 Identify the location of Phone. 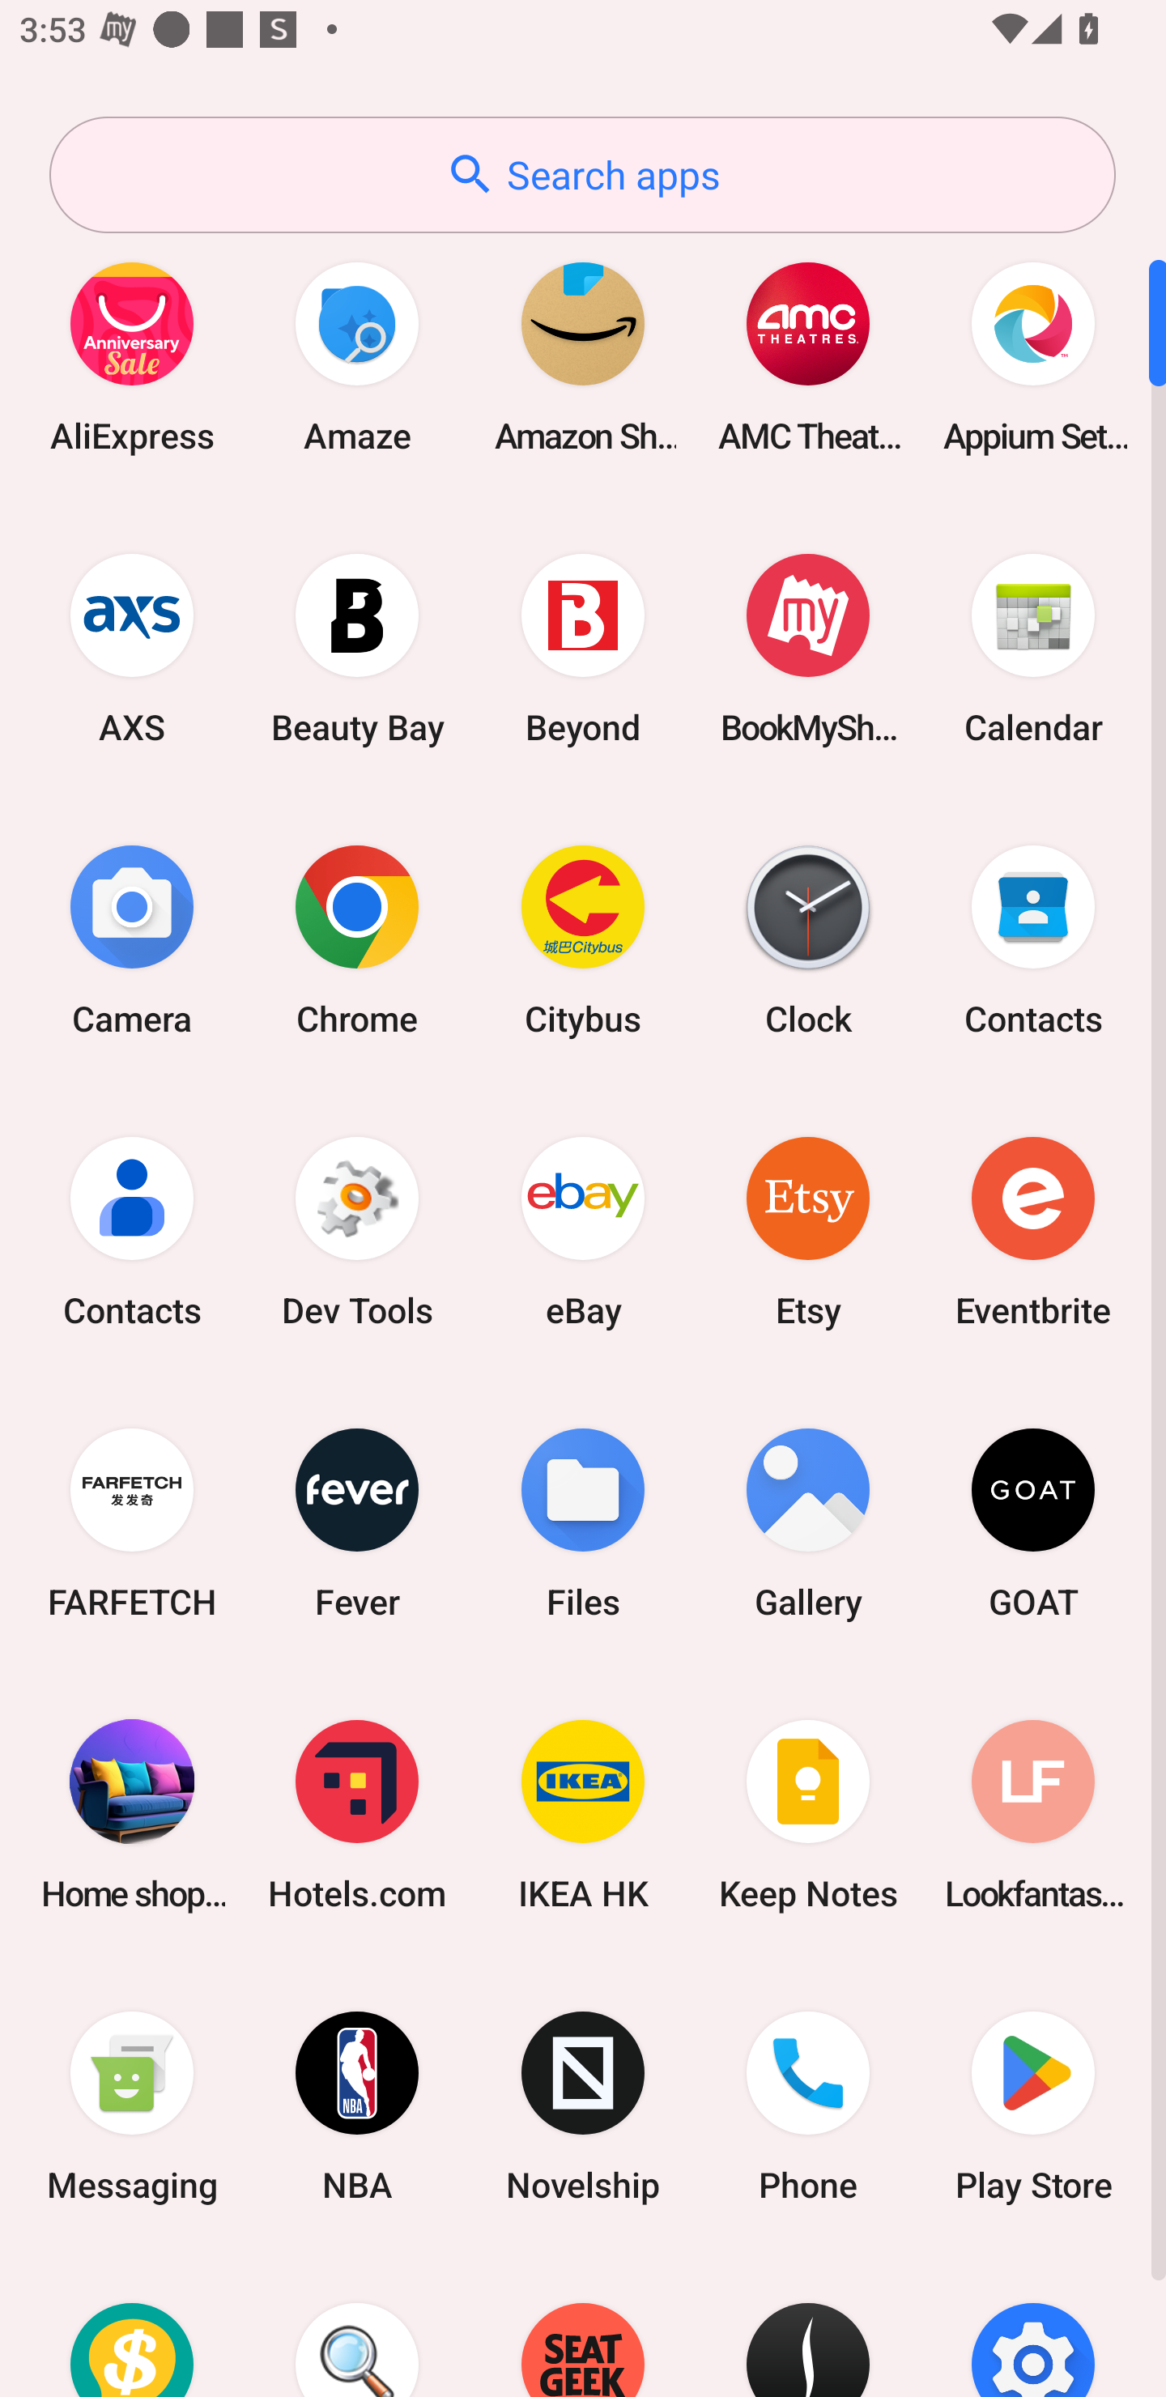
(808, 2107).